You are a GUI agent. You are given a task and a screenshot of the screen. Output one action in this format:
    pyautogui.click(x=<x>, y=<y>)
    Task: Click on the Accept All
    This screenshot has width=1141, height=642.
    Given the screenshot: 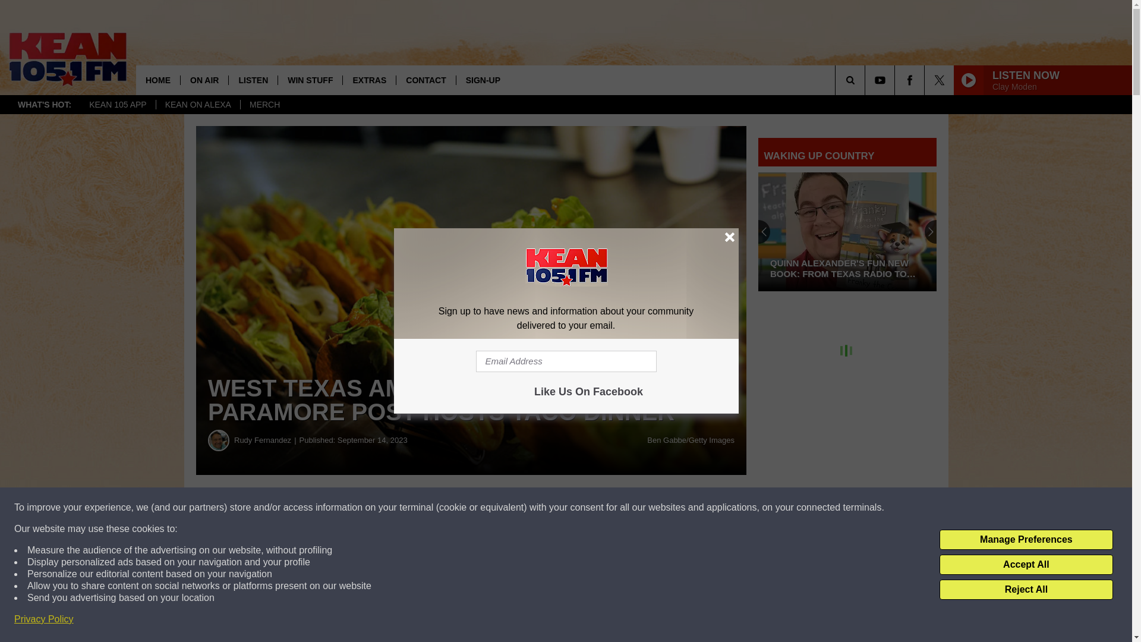 What is the action you would take?
    pyautogui.click(x=1026, y=565)
    